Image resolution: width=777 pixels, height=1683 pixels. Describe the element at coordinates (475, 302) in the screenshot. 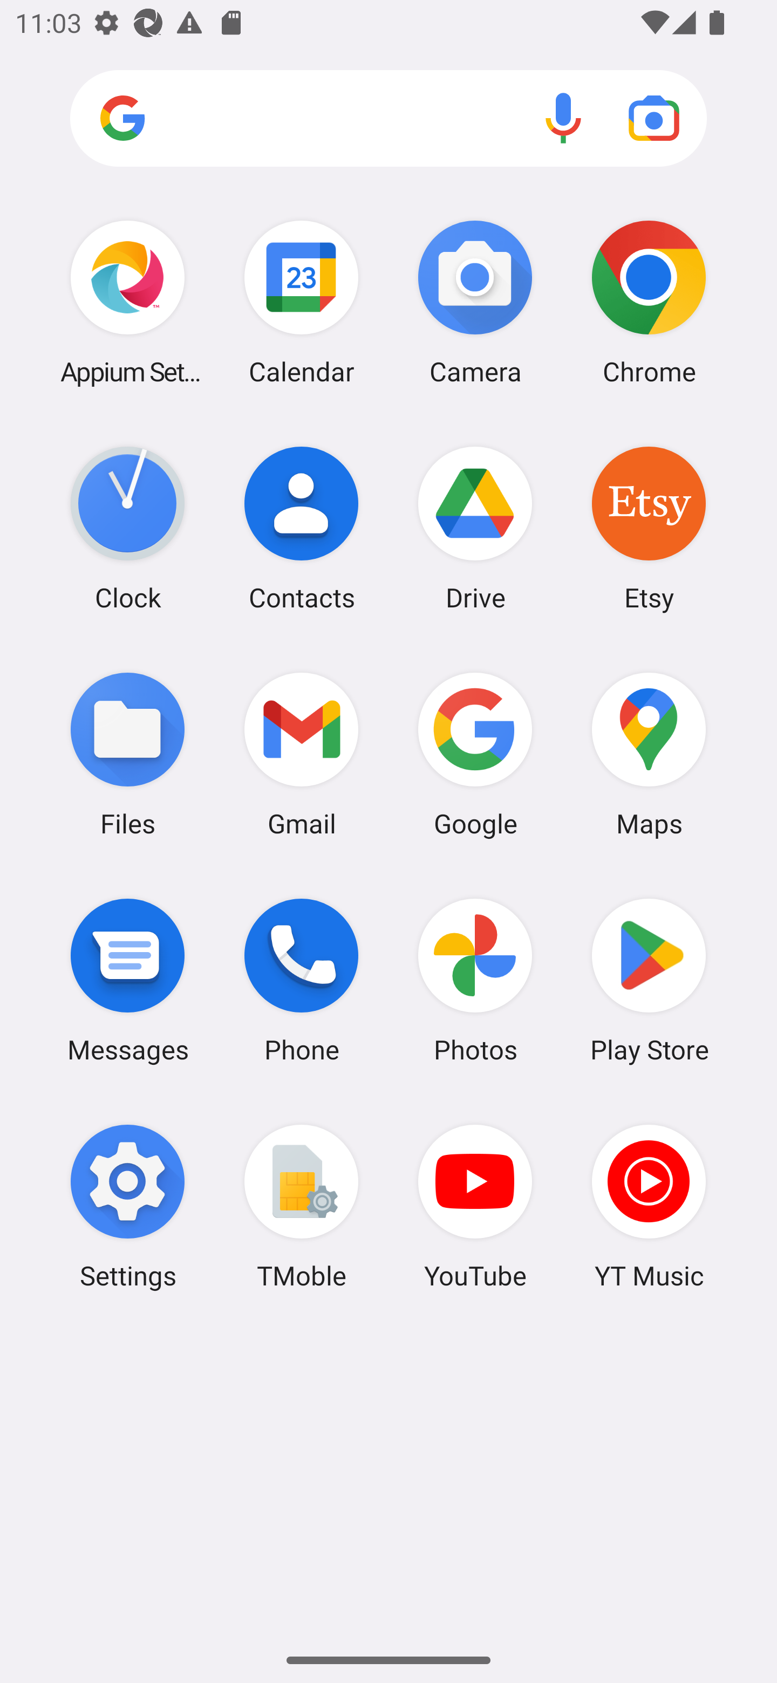

I see `Camera` at that location.